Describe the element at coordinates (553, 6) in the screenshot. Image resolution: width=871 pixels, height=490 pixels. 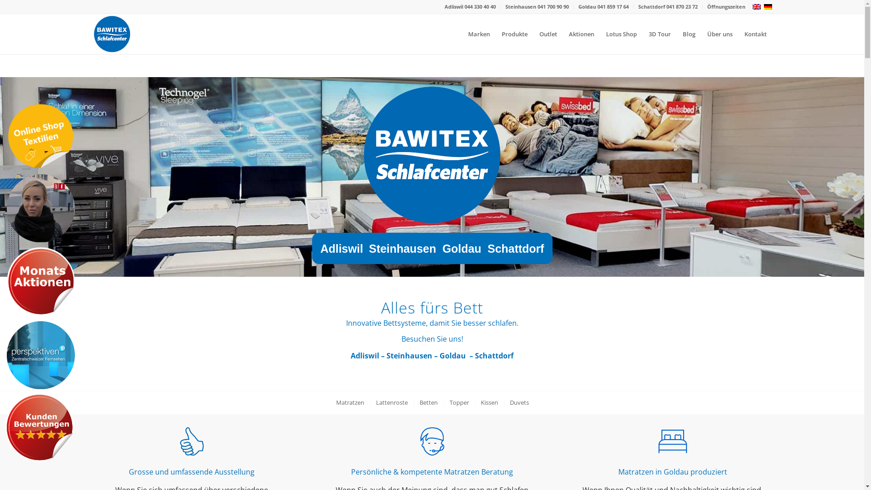
I see `041 700 90 90` at that location.